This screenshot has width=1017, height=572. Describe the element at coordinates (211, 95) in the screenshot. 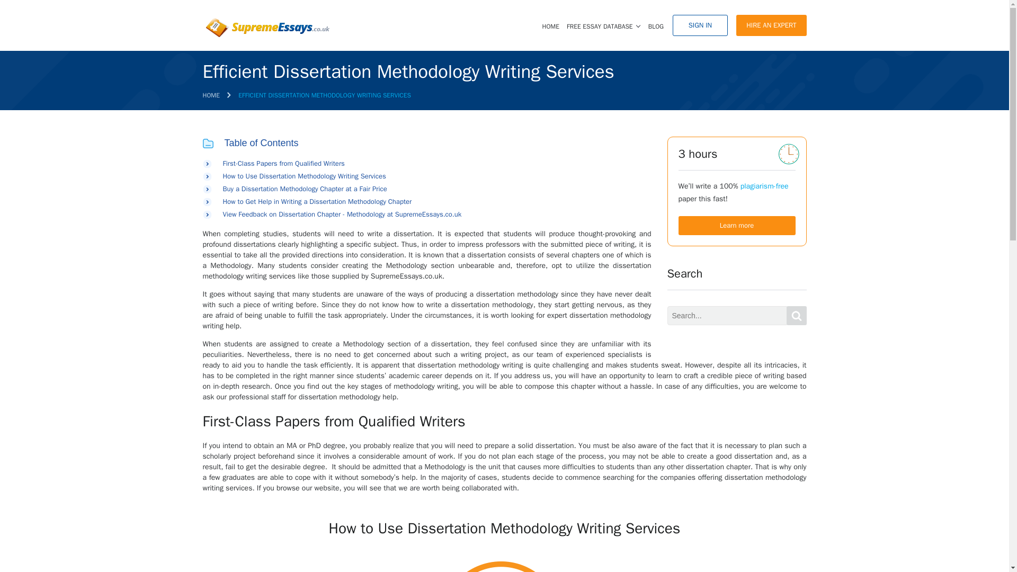

I see `HOME` at that location.